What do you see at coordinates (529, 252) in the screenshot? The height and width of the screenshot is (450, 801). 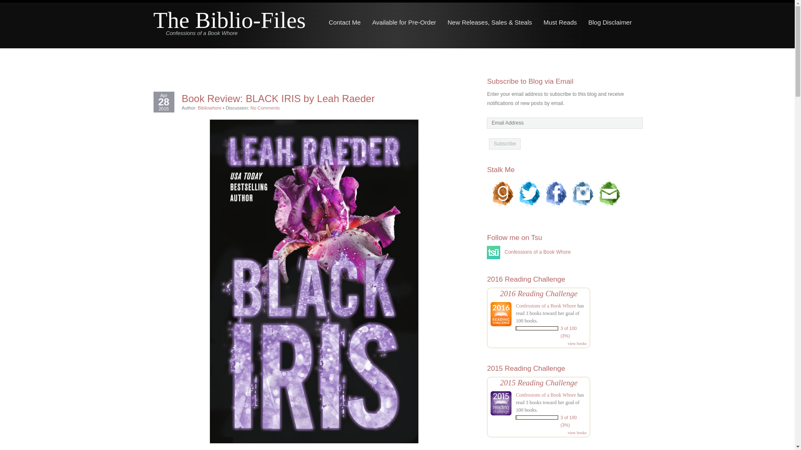 I see `Confessions of a Book Whore` at bounding box center [529, 252].